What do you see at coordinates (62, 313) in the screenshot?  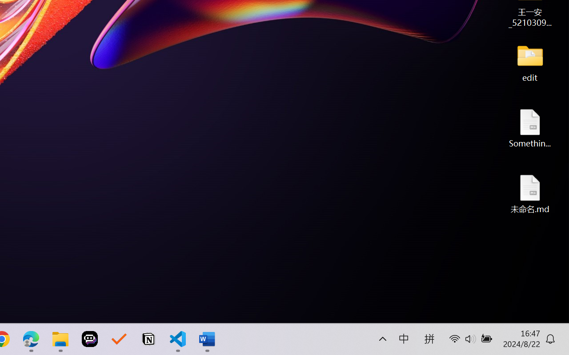 I see `UTF-8` at bounding box center [62, 313].